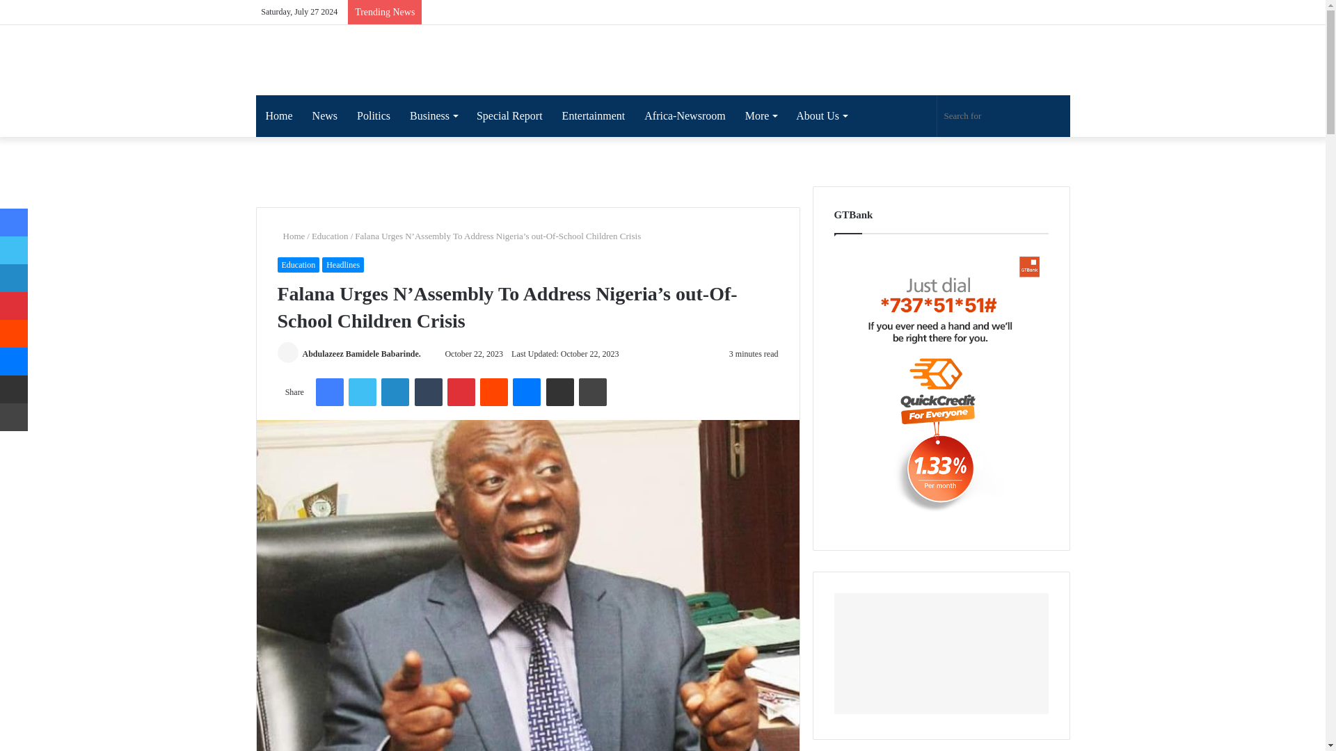 The height and width of the screenshot is (751, 1336). What do you see at coordinates (373, 115) in the screenshot?
I see `Politics` at bounding box center [373, 115].